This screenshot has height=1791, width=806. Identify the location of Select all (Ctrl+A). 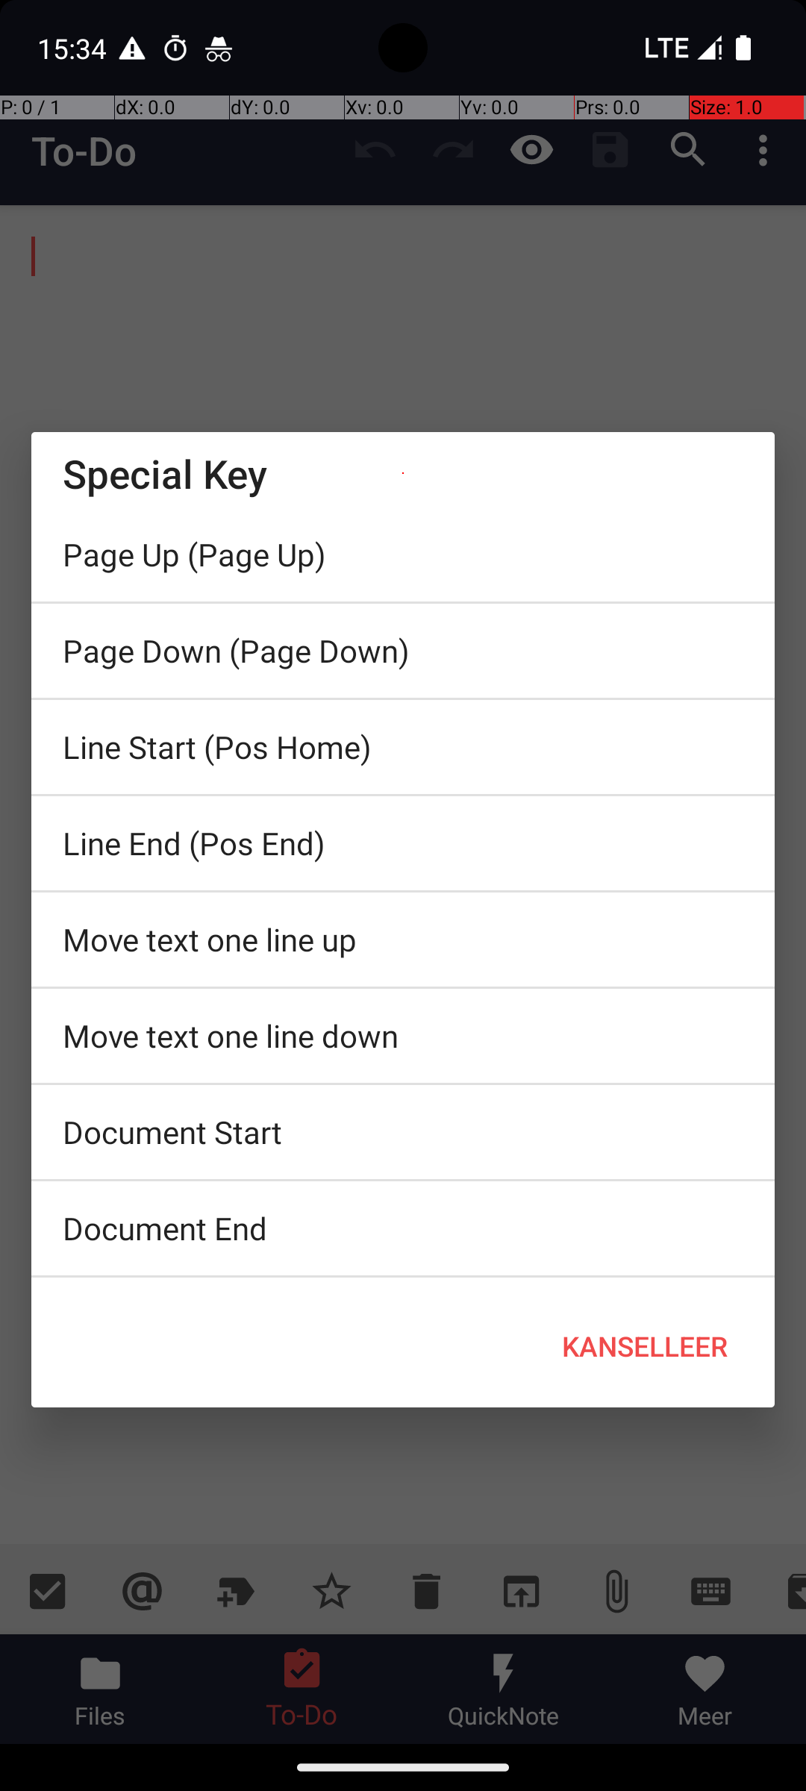
(403, 1281).